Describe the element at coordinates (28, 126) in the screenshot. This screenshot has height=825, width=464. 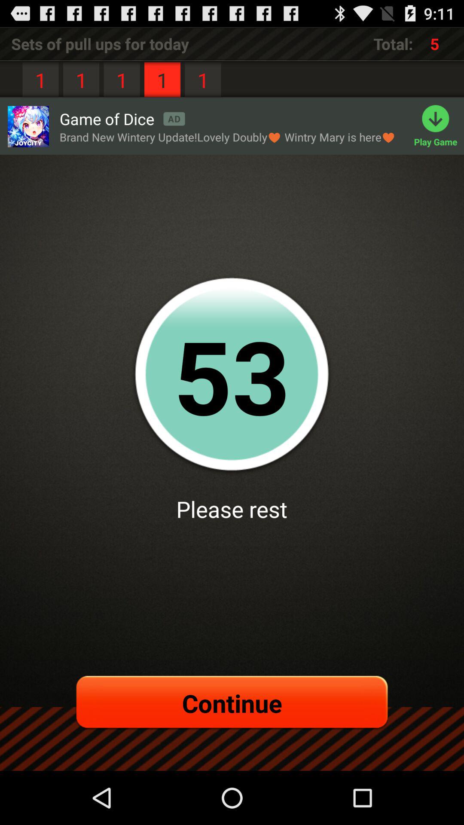
I see `launch the app next to game of dice item` at that location.